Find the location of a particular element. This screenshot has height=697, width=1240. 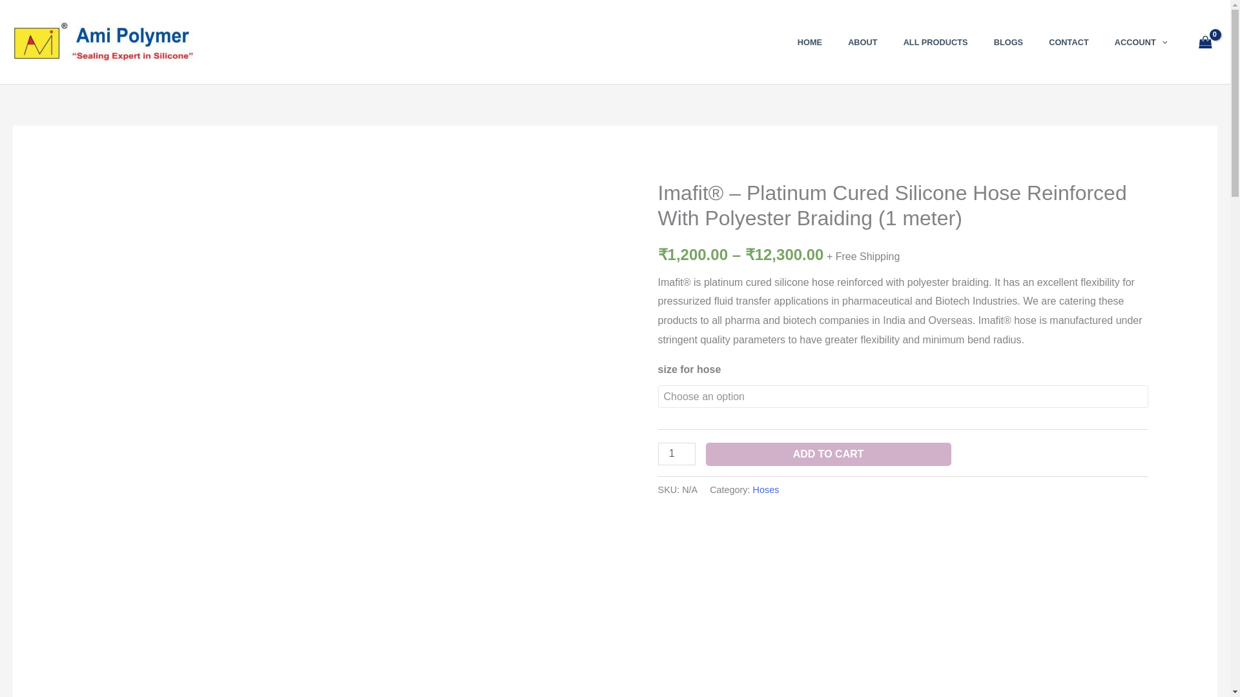

ABOUT is located at coordinates (862, 42).